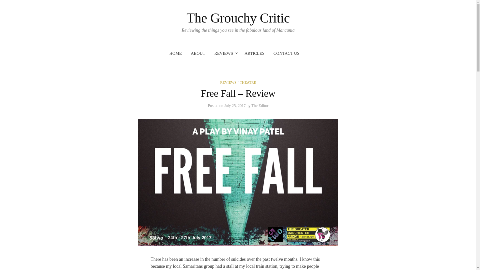  What do you see at coordinates (260, 105) in the screenshot?
I see `View all posts by The Editor` at bounding box center [260, 105].